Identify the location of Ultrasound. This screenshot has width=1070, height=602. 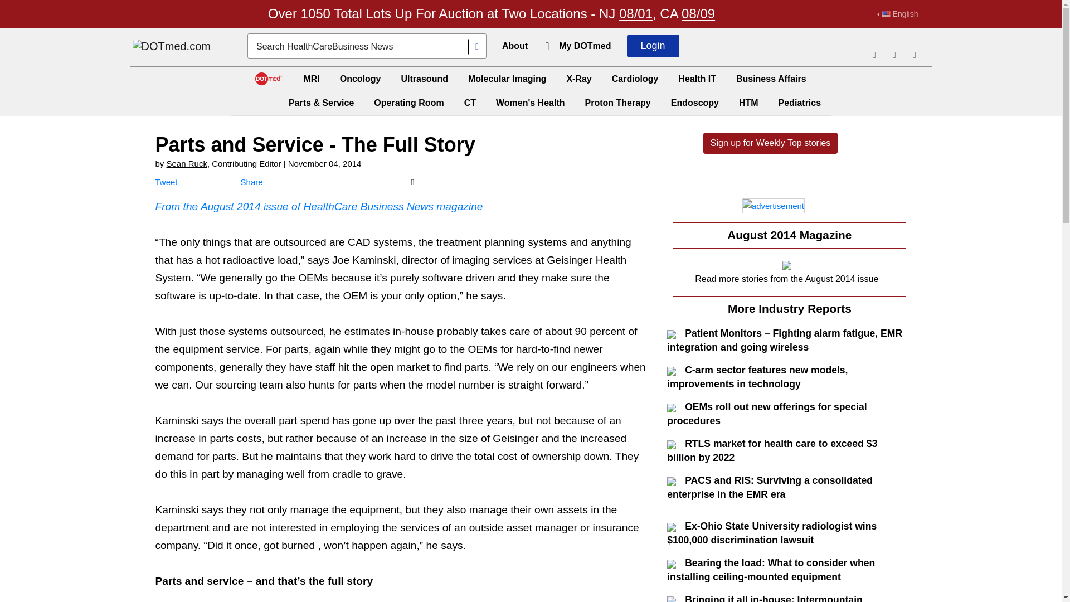
(425, 79).